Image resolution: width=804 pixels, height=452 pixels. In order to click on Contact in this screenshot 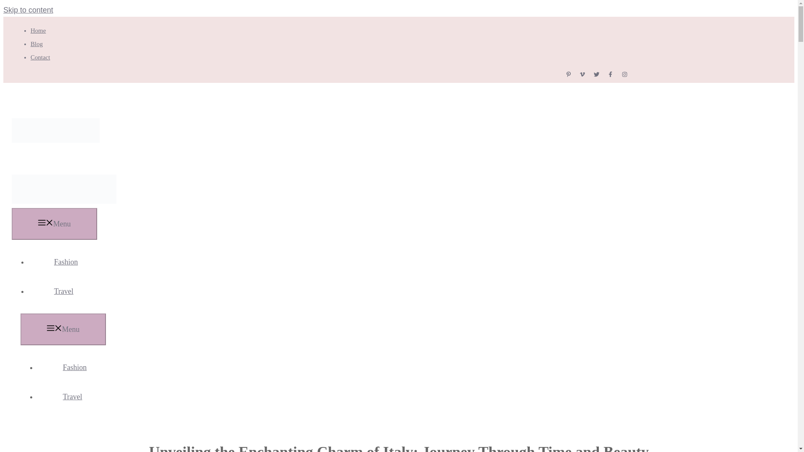, I will do `click(40, 57)`.